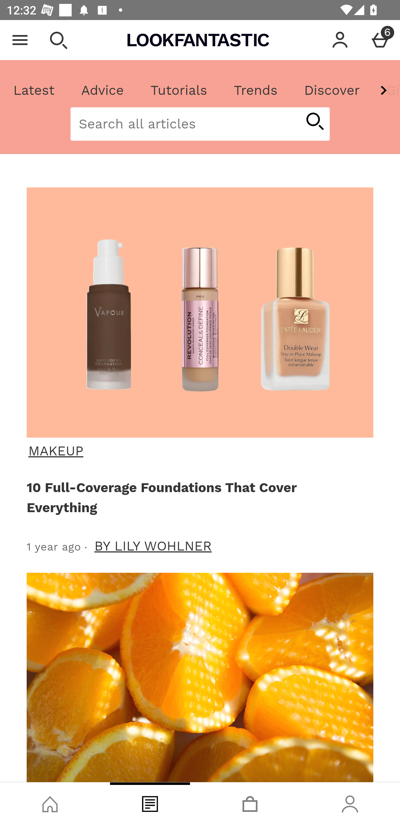 The width and height of the screenshot is (400, 823). Describe the element at coordinates (386, 90) in the screenshot. I see `Gift Guide` at that location.